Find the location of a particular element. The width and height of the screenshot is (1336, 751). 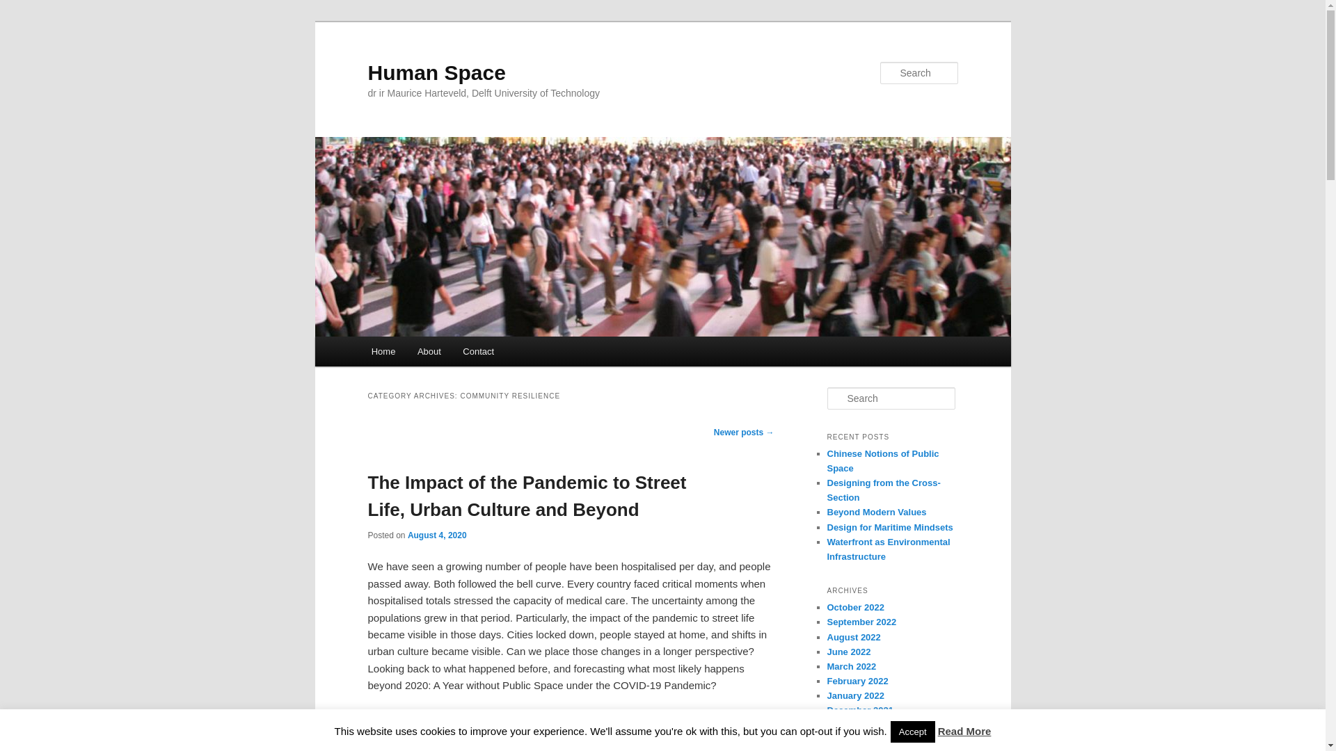

Human Space is located at coordinates (436, 72).